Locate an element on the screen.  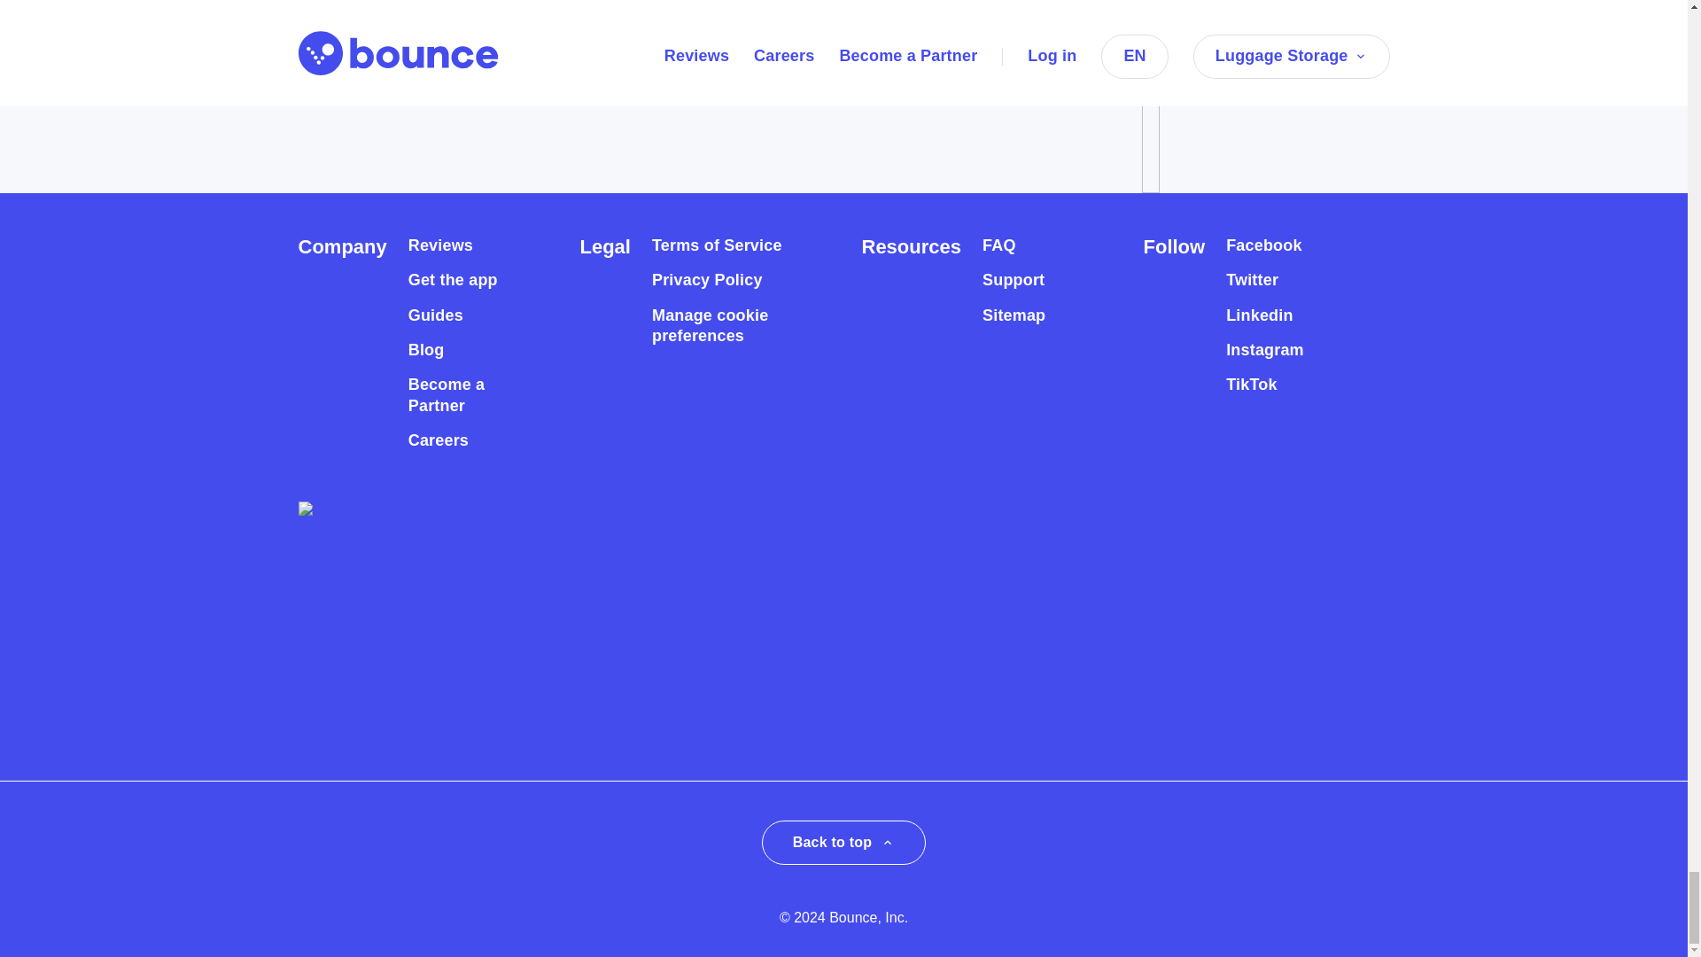
Privacy Policy is located at coordinates (707, 280).